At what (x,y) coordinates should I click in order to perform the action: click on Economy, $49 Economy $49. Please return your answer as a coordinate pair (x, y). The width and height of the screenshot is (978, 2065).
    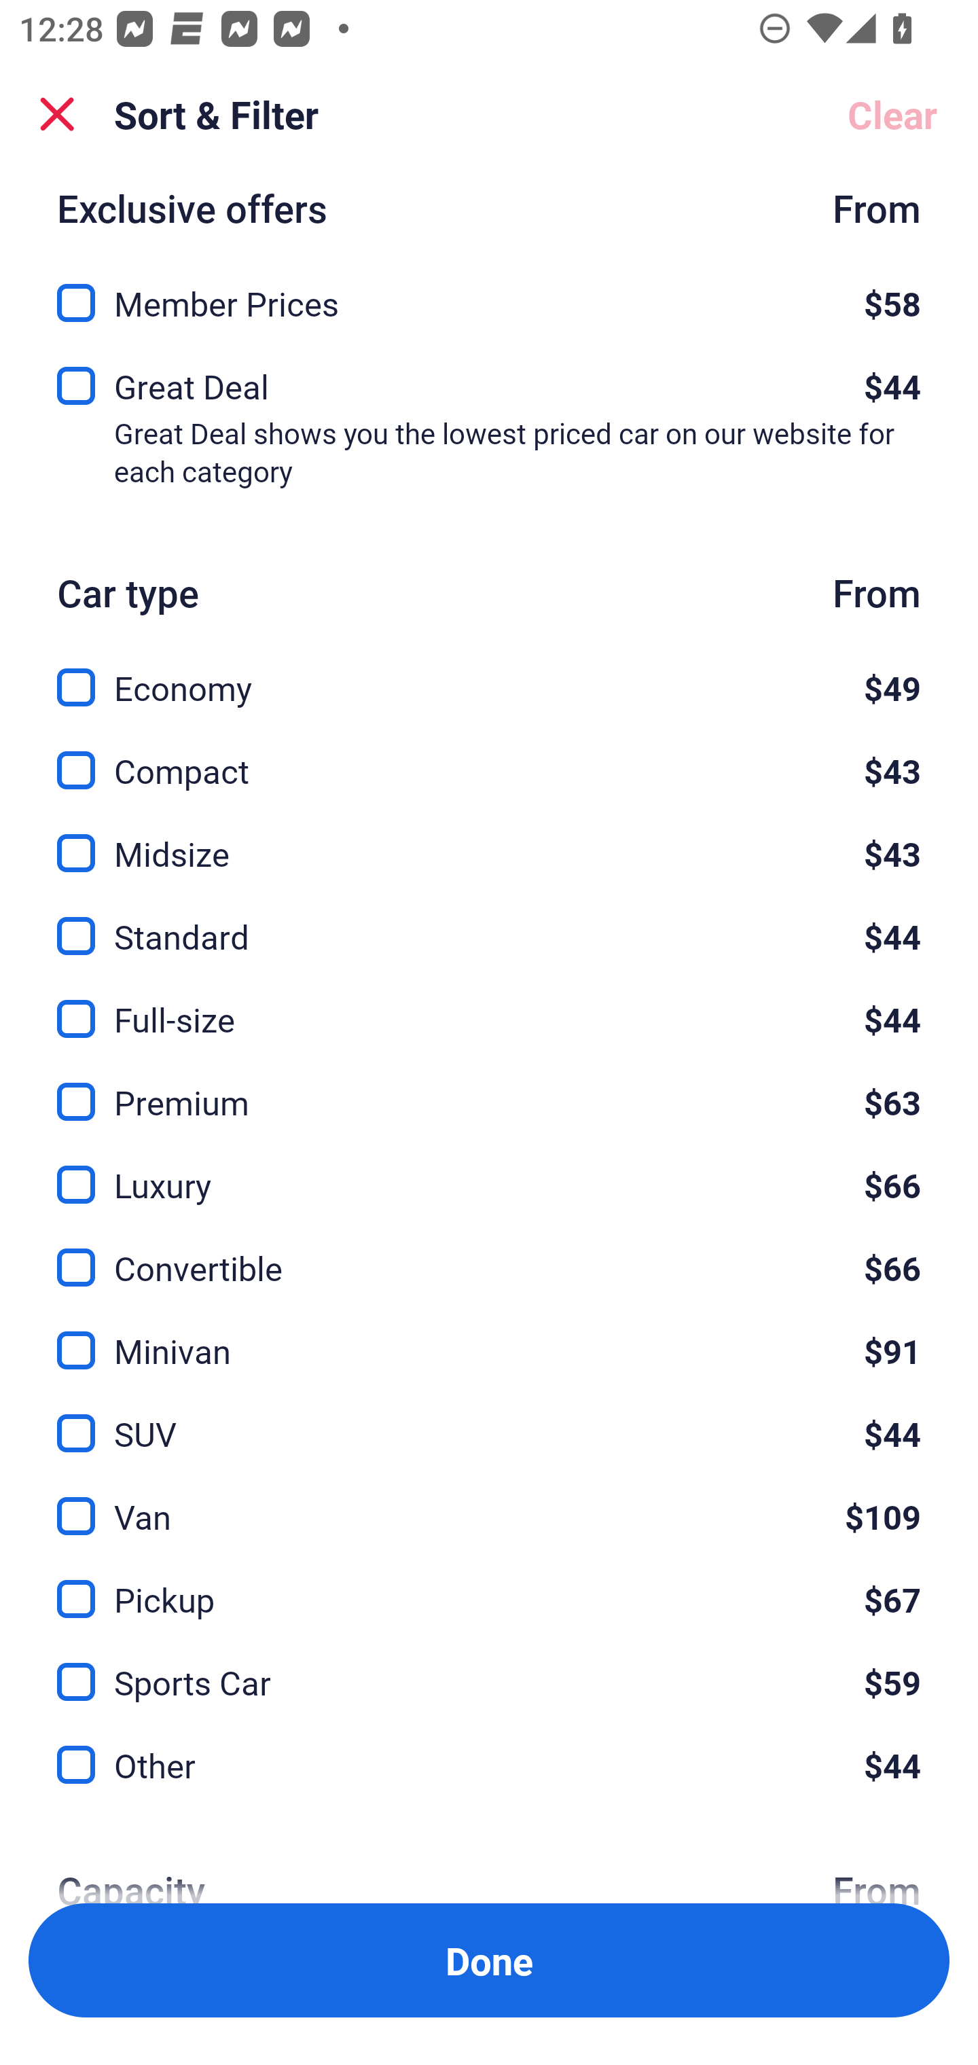
    Looking at the image, I should click on (489, 672).